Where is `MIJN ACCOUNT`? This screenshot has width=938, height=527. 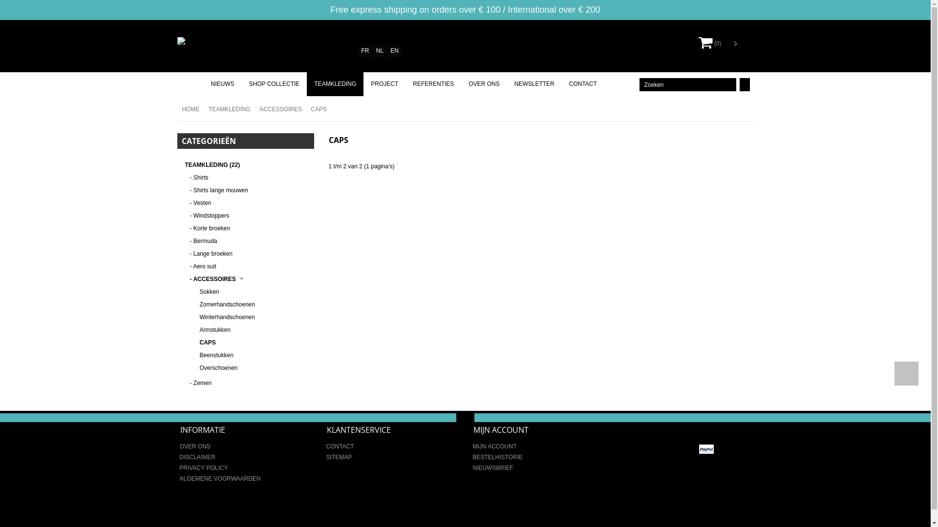
MIJN ACCOUNT is located at coordinates (495, 446).